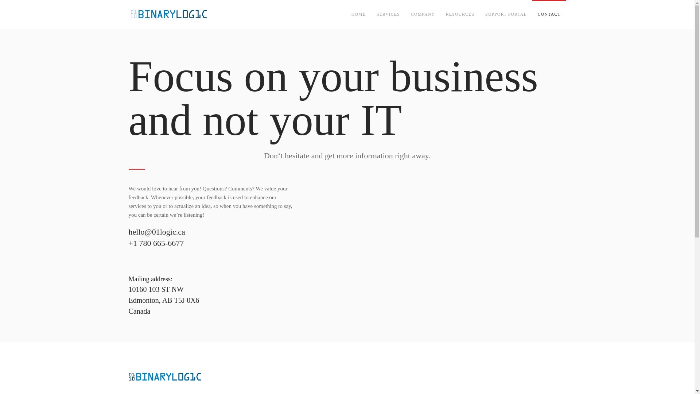  Describe the element at coordinates (460, 15) in the screenshot. I see `RESOURCES` at that location.